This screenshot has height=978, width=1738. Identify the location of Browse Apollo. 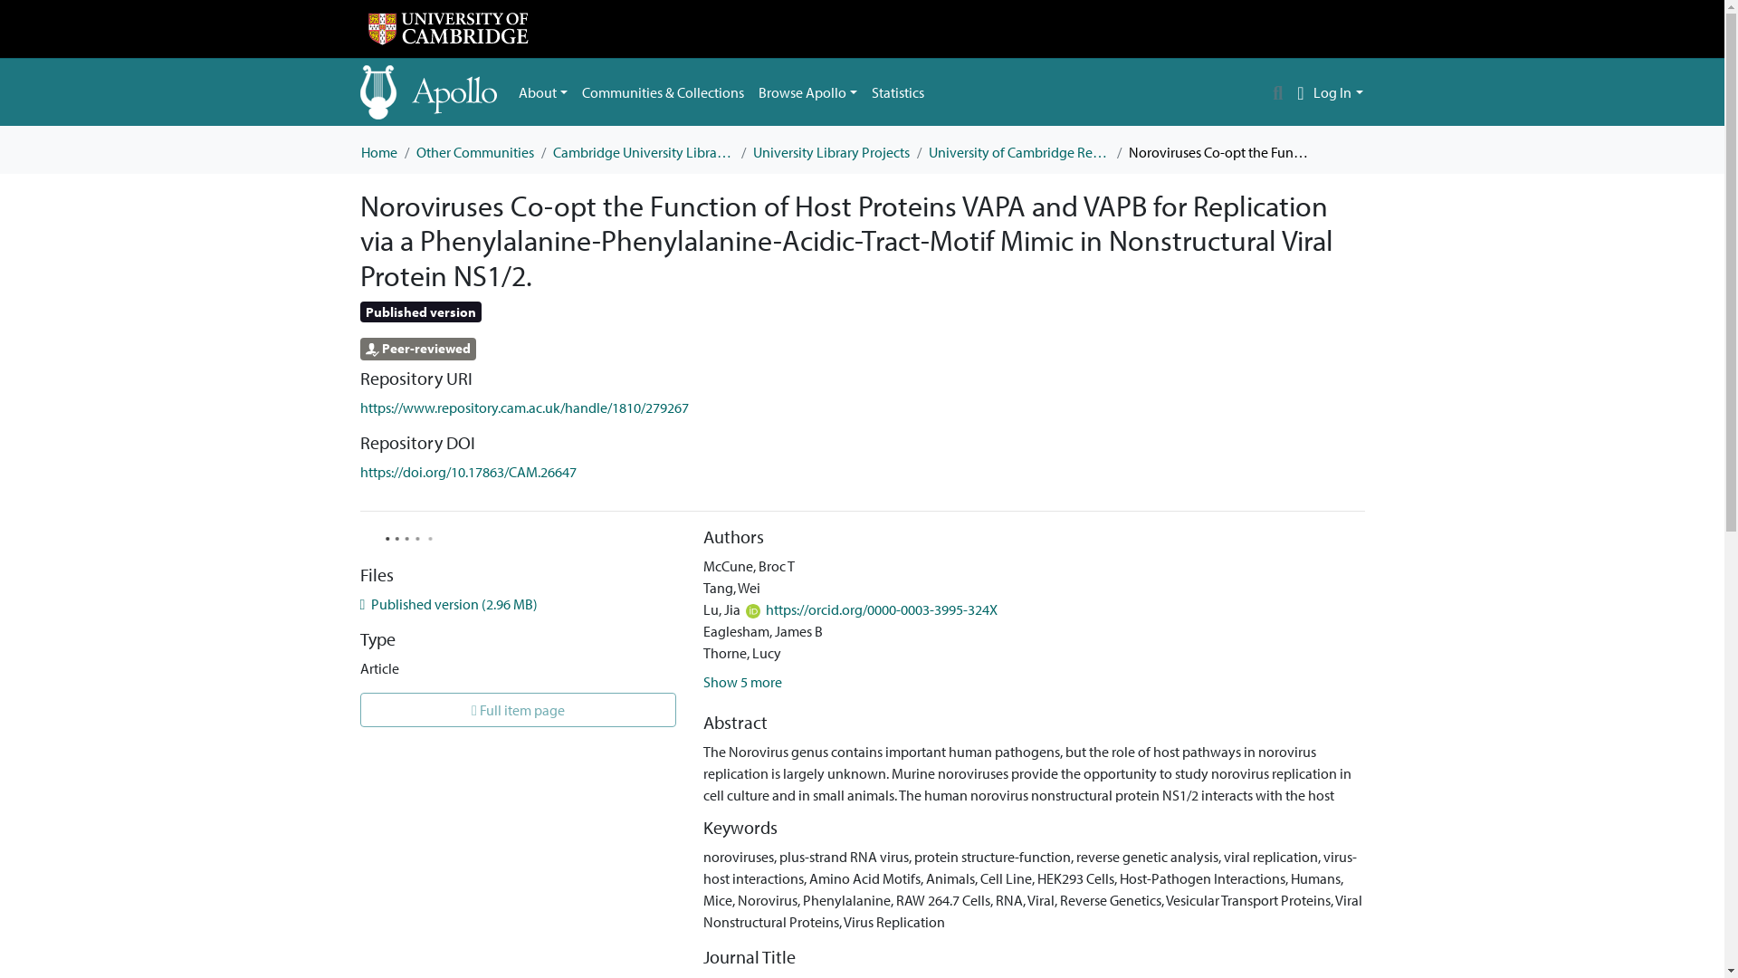
(807, 92).